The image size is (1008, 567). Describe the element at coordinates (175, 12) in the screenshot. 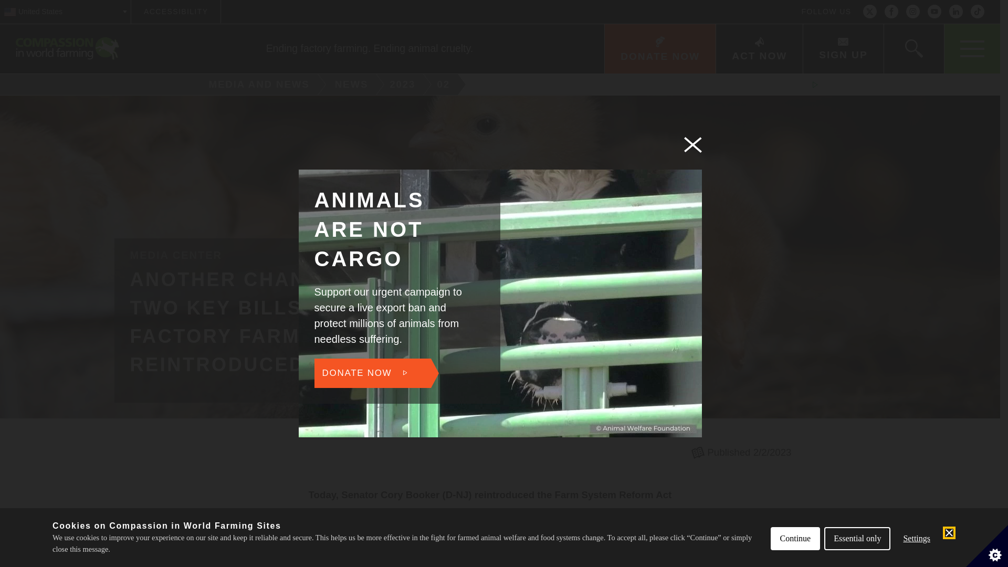

I see `ACCESSIBILITY` at that location.